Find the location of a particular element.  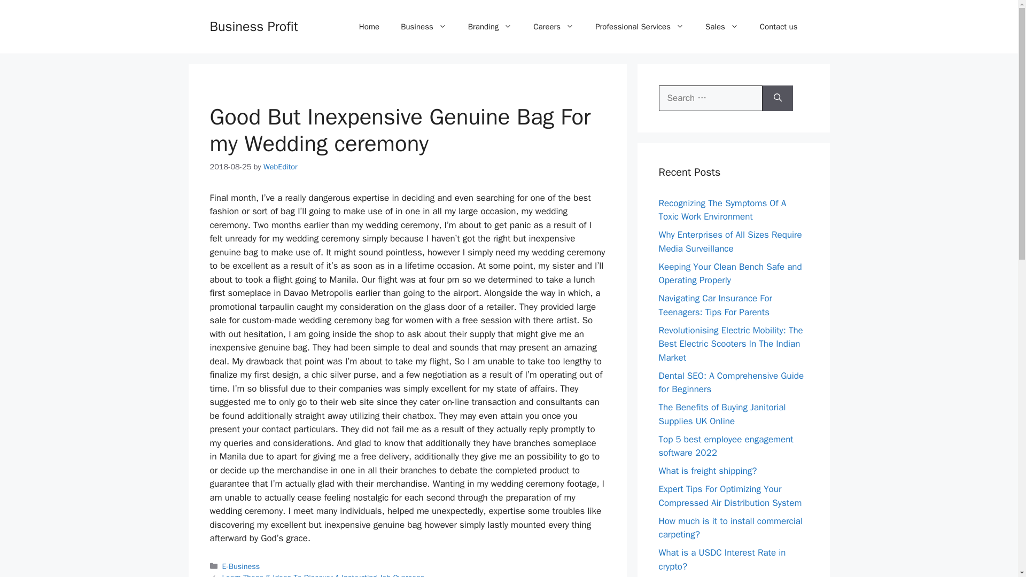

Contact us is located at coordinates (778, 27).